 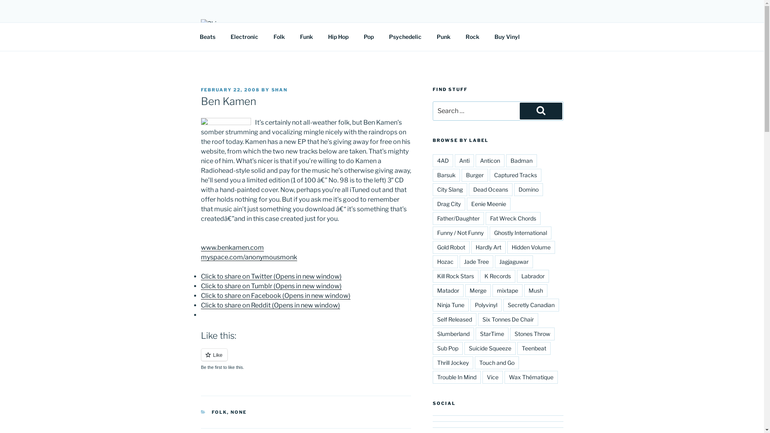 I want to click on Click to share on Reddit (Opens in new window), so click(x=270, y=306).